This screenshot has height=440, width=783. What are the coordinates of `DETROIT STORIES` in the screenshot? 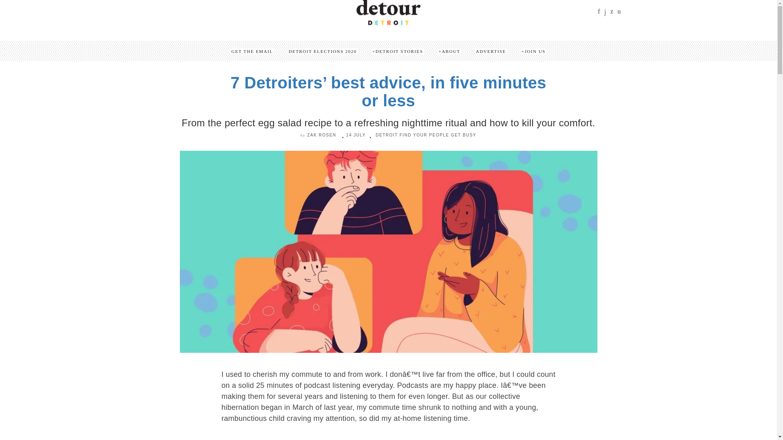 It's located at (397, 51).